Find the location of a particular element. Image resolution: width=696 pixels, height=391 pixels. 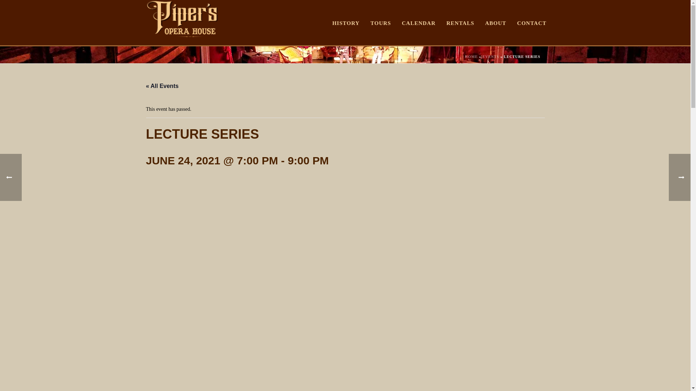

HISTORY is located at coordinates (346, 23).